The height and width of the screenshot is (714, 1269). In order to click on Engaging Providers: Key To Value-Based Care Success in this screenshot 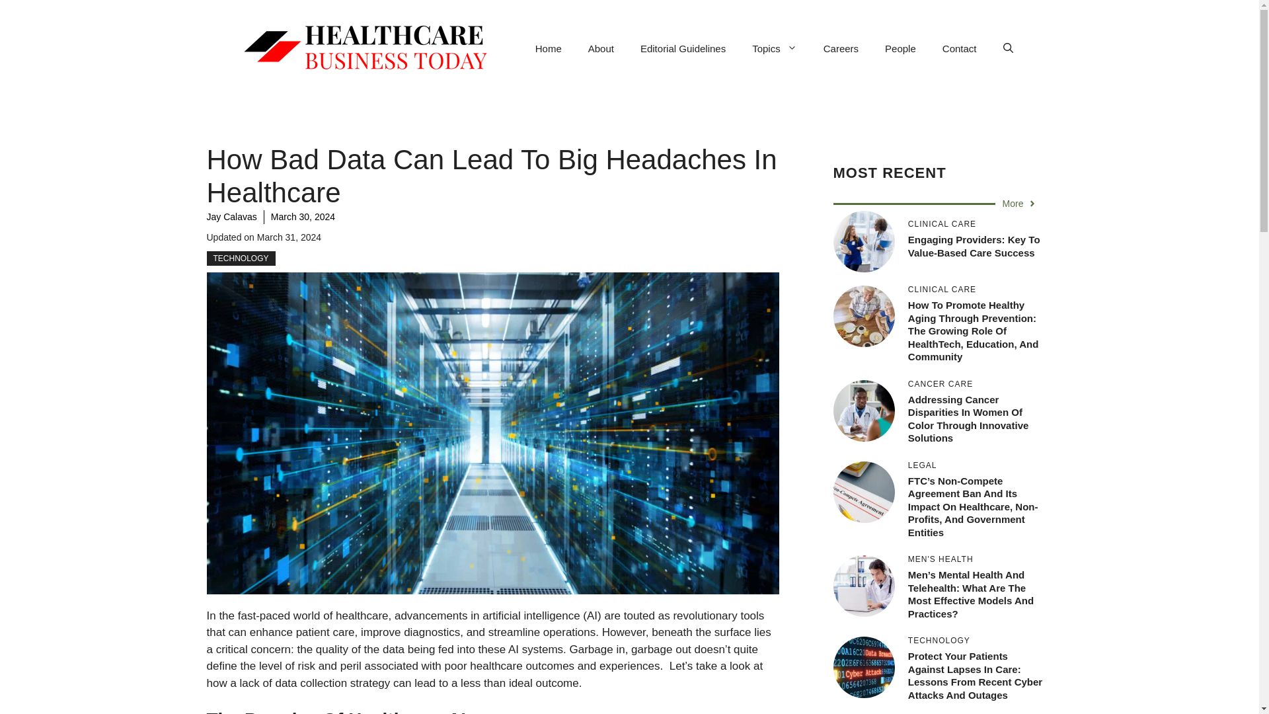, I will do `click(974, 246)`.